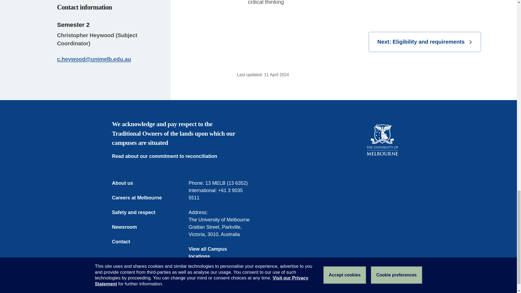 The height and width of the screenshot is (293, 521). Describe the element at coordinates (128, 227) in the screenshot. I see `Newsroom` at that location.